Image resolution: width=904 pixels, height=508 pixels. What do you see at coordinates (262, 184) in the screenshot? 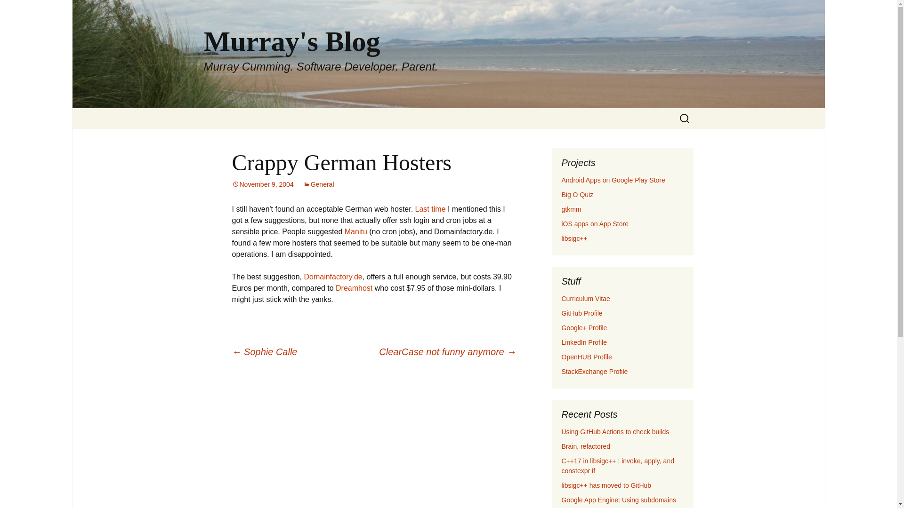
I see `November 9, 2004` at bounding box center [262, 184].